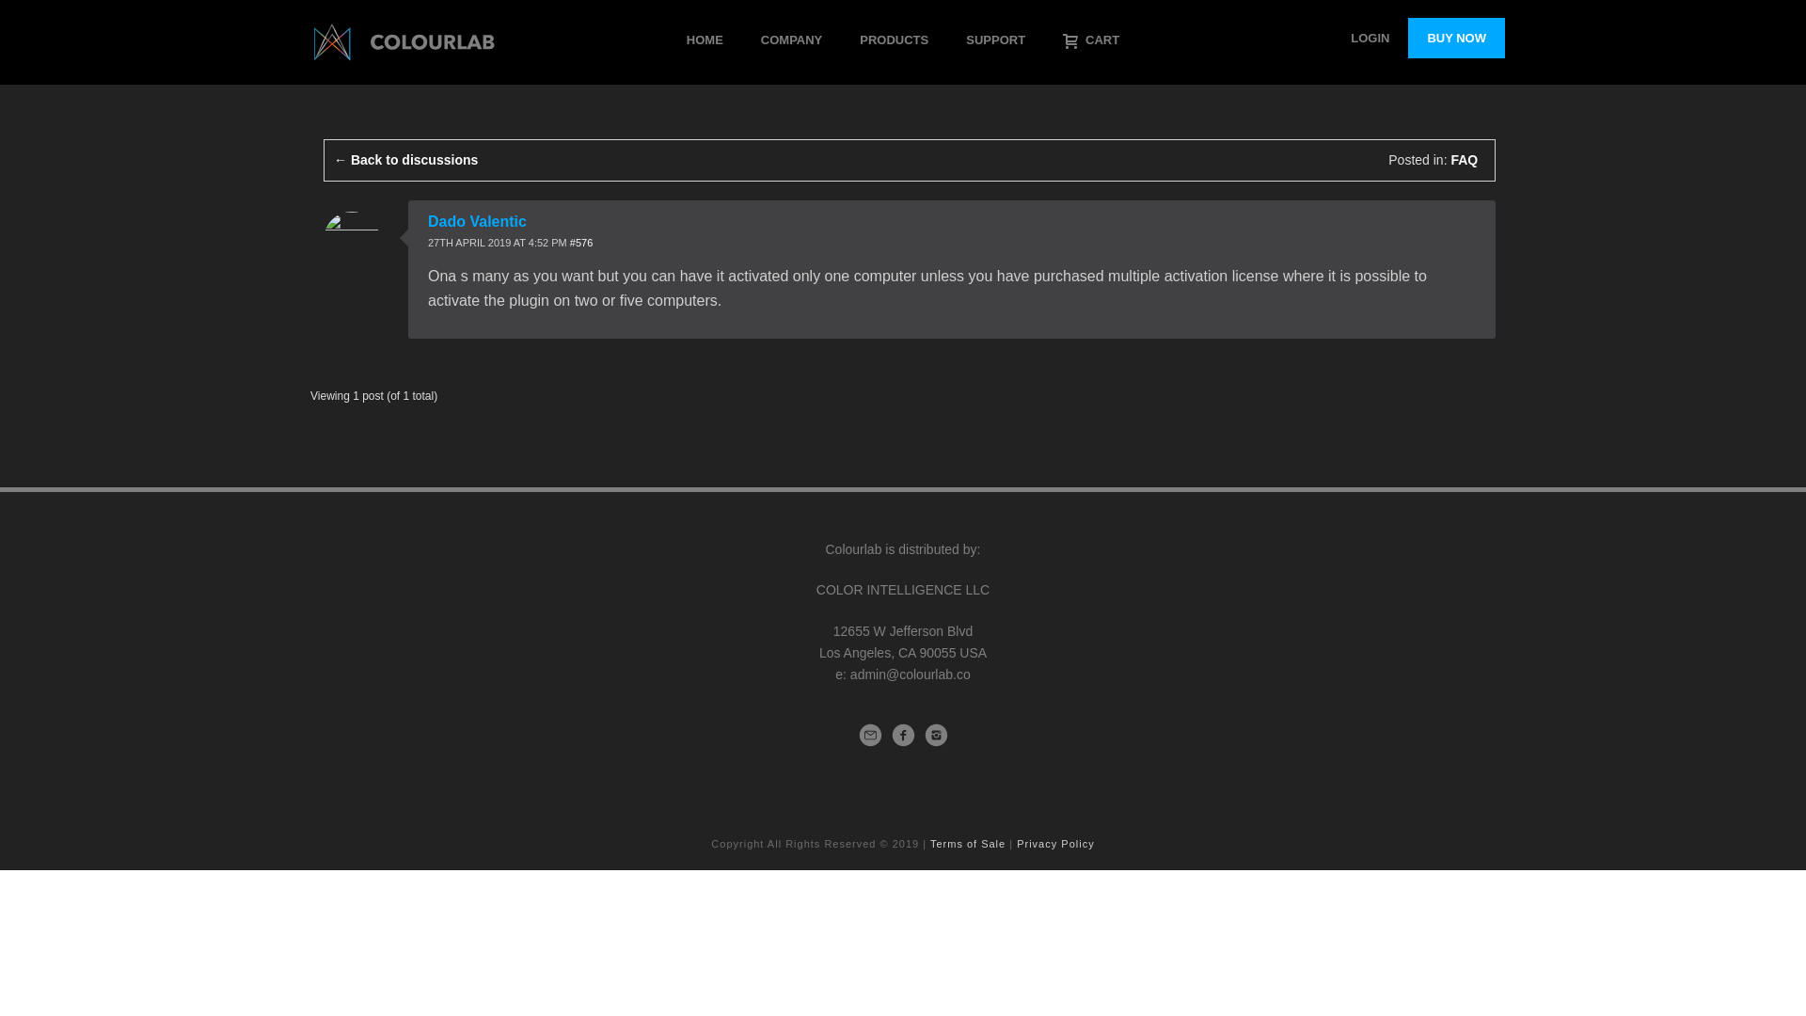 This screenshot has width=1806, height=1016. Describe the element at coordinates (894, 41) in the screenshot. I see `PRODUCTS` at that location.